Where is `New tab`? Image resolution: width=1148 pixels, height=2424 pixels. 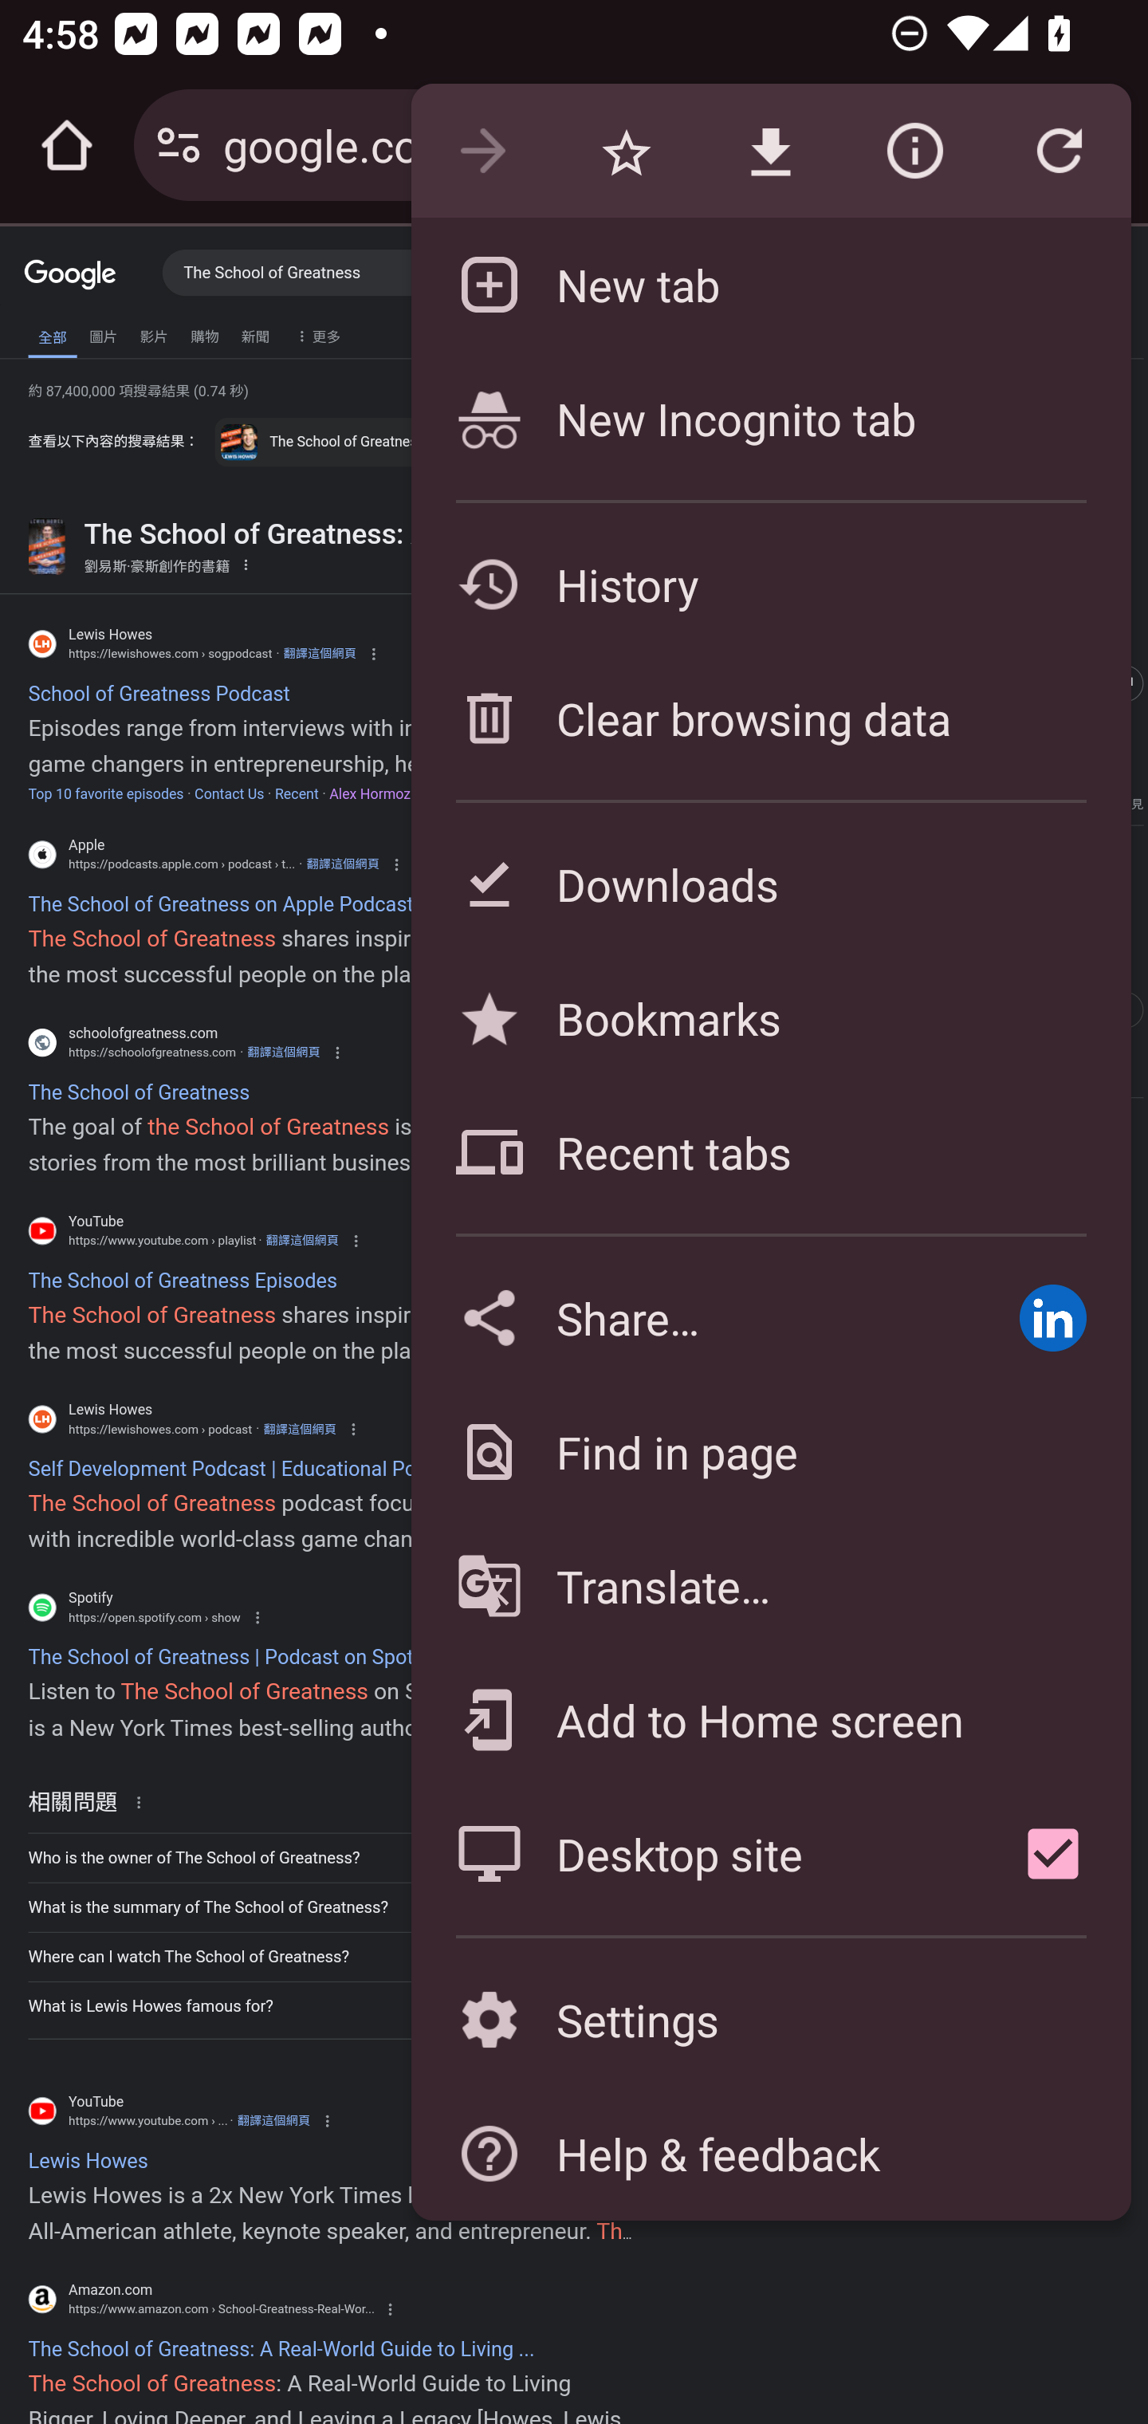 New tab is located at coordinates (770, 284).